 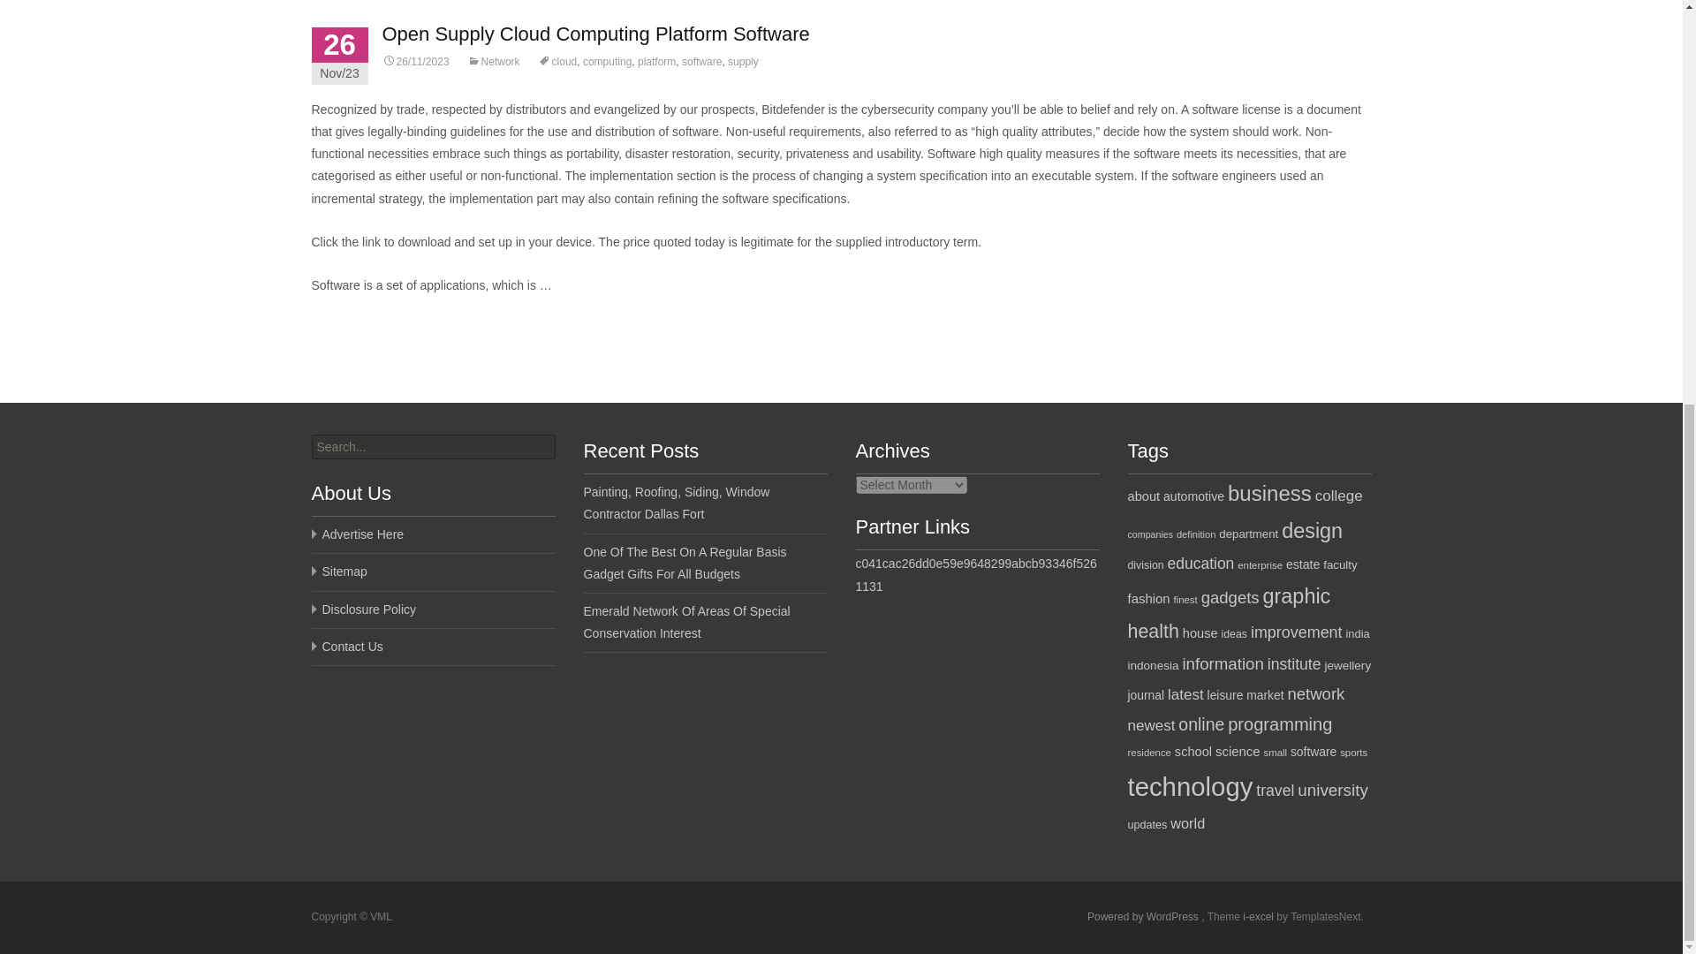 What do you see at coordinates (1194, 496) in the screenshot?
I see `automotive` at bounding box center [1194, 496].